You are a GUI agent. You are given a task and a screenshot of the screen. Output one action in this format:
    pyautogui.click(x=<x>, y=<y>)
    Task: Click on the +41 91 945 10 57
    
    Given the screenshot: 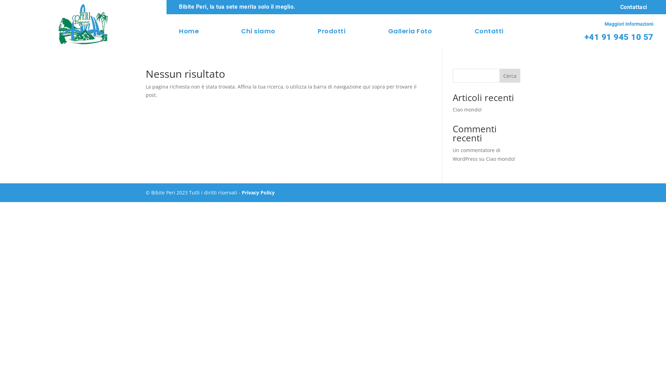 What is the action you would take?
    pyautogui.click(x=619, y=37)
    